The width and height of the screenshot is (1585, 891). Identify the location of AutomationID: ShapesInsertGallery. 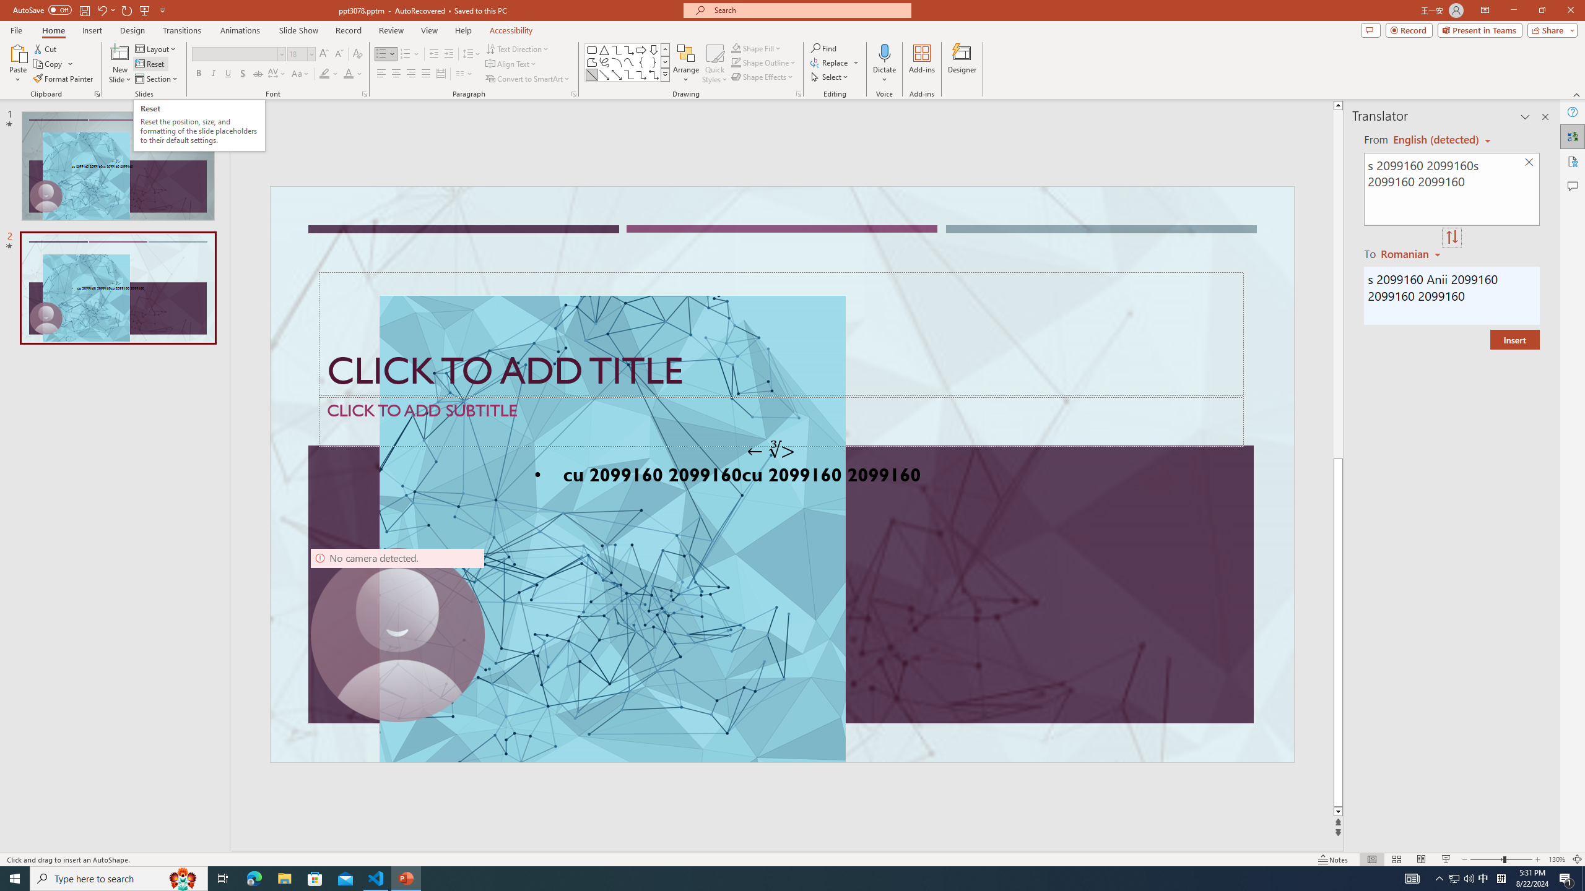
(628, 62).